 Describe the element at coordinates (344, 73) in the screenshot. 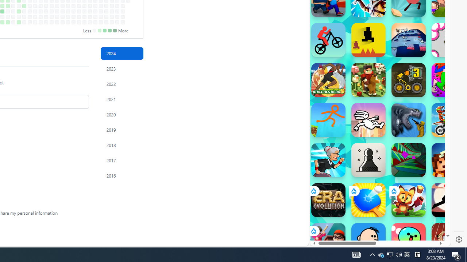

I see `Hills of Steel` at that location.